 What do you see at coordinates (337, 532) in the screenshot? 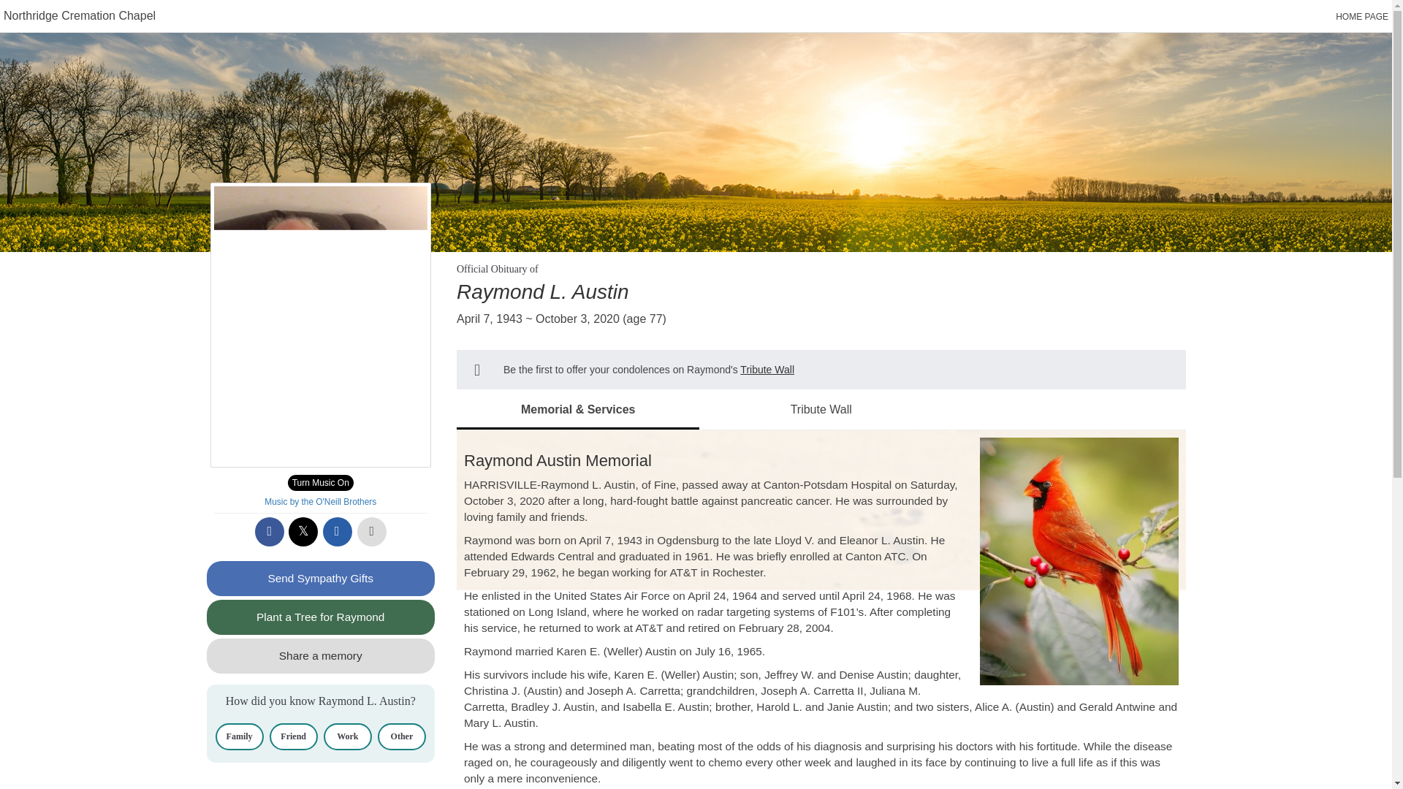
I see `Share via email` at bounding box center [337, 532].